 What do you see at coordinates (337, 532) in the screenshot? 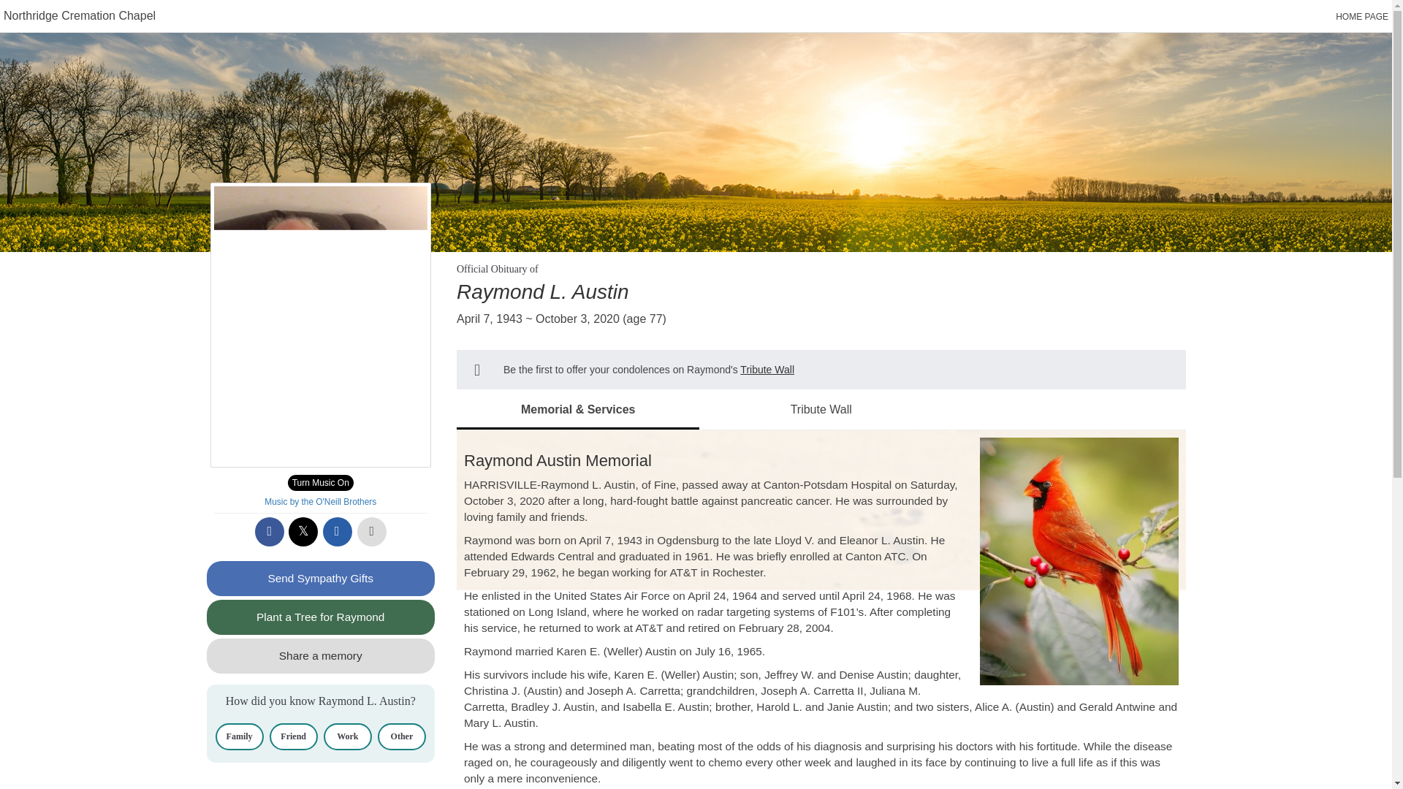
I see `Share via email` at bounding box center [337, 532].